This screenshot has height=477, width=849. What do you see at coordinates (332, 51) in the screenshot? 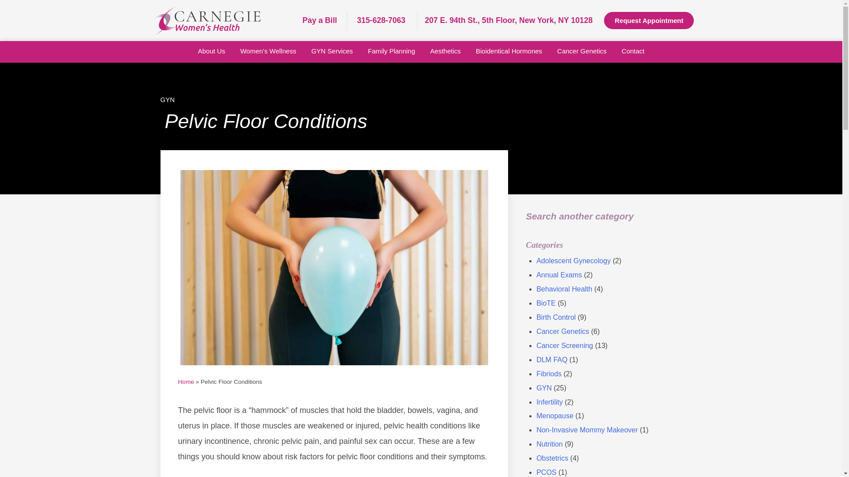
I see `GYN Services` at bounding box center [332, 51].